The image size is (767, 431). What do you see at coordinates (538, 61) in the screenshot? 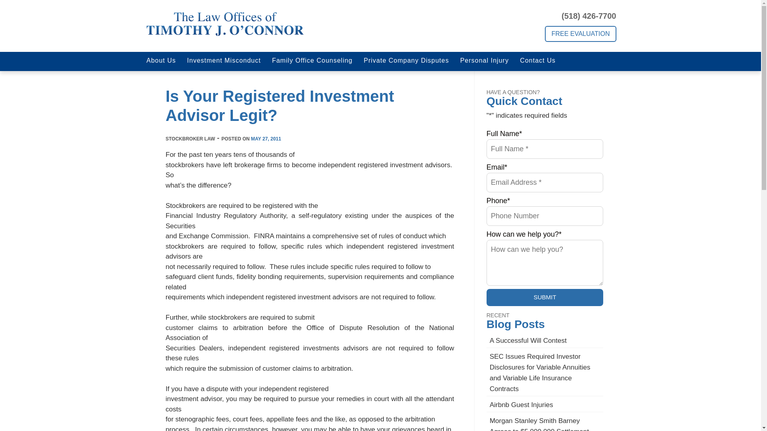
I see `Contact Us` at bounding box center [538, 61].